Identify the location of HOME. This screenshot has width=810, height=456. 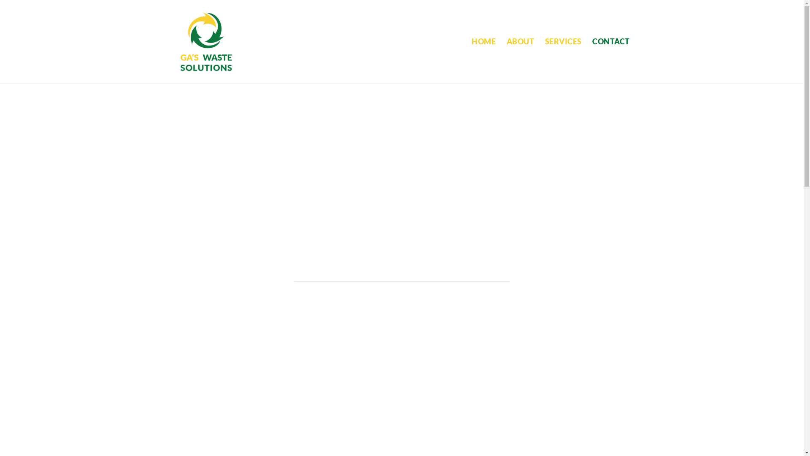
(483, 60).